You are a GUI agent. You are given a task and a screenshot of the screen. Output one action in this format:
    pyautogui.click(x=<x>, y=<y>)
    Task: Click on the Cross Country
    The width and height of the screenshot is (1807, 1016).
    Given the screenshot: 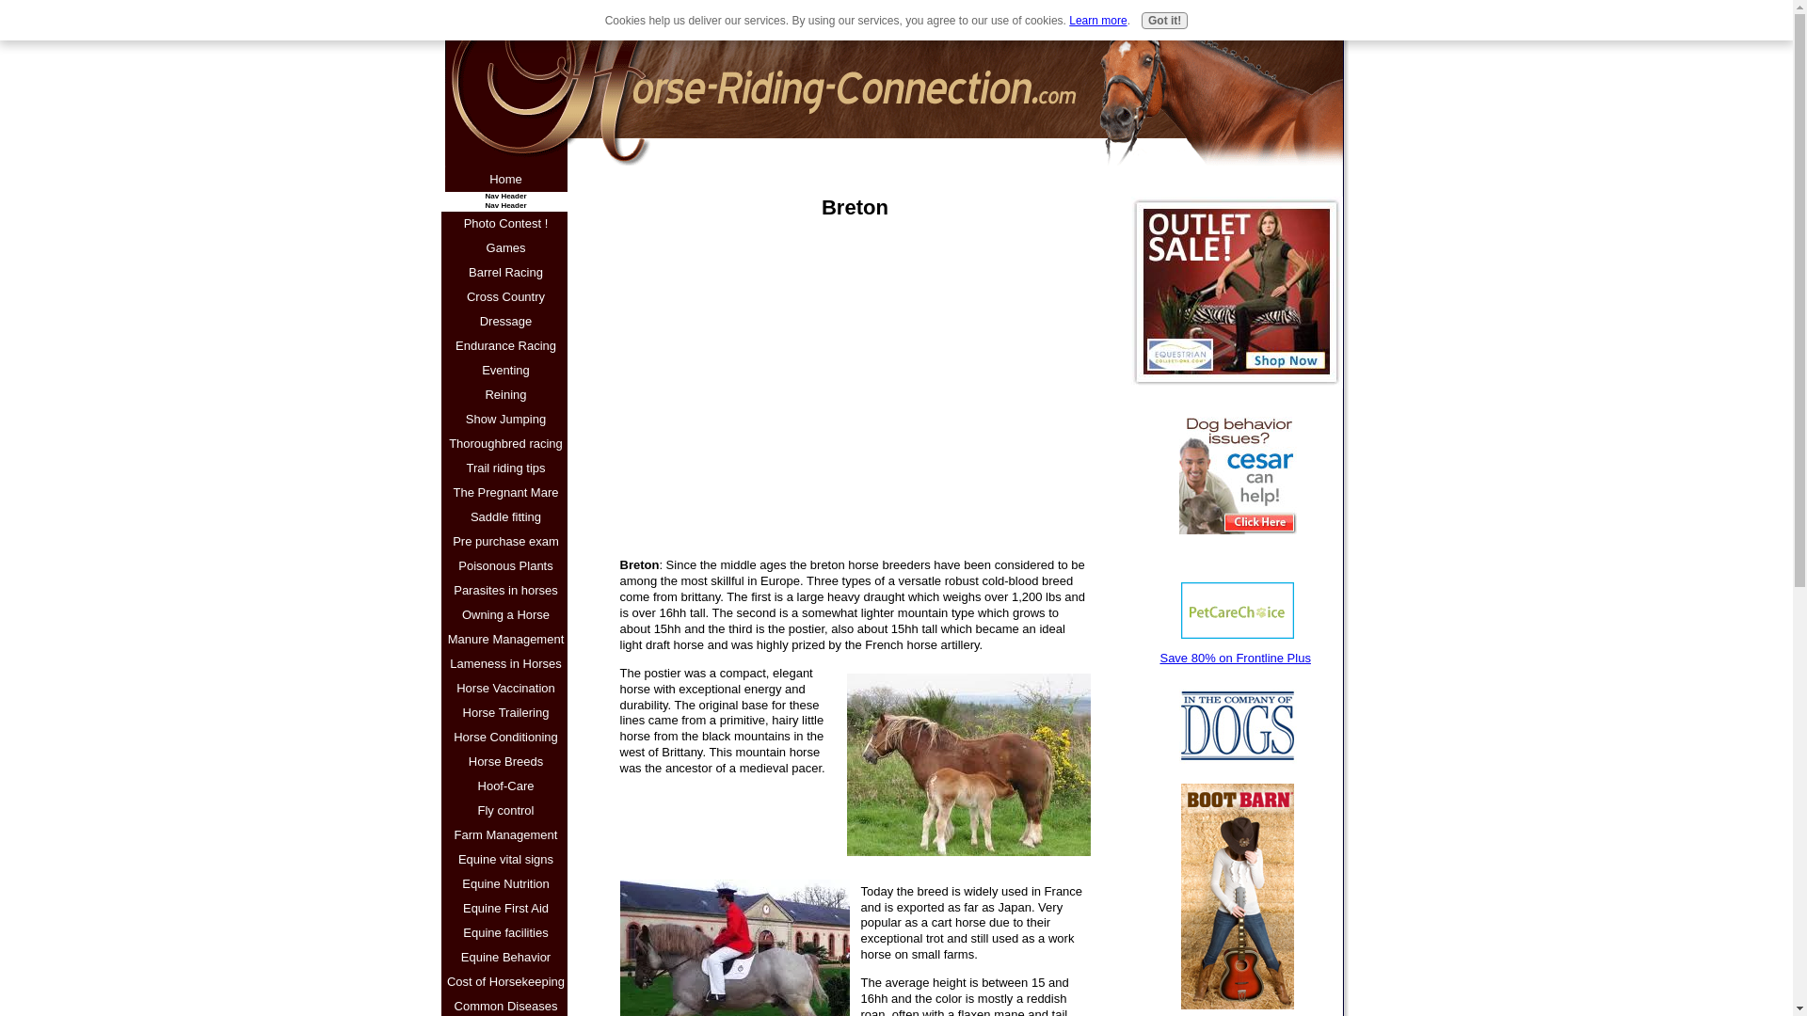 What is the action you would take?
    pyautogui.click(x=505, y=297)
    